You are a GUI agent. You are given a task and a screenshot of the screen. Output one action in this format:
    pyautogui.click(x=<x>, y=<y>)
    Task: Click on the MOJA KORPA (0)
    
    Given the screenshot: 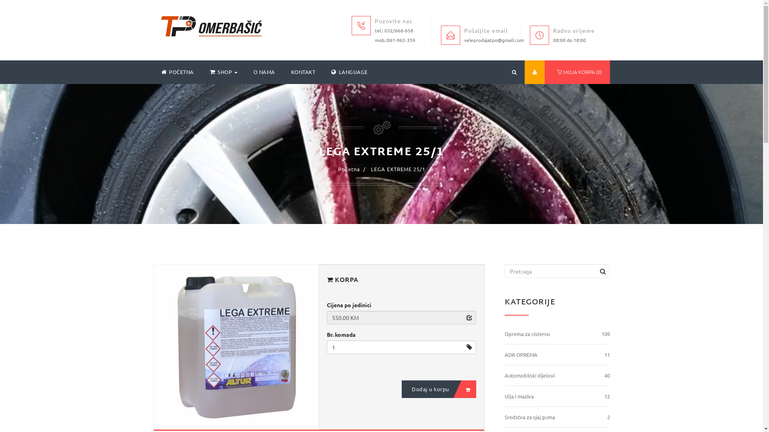 What is the action you would take?
    pyautogui.click(x=578, y=72)
    